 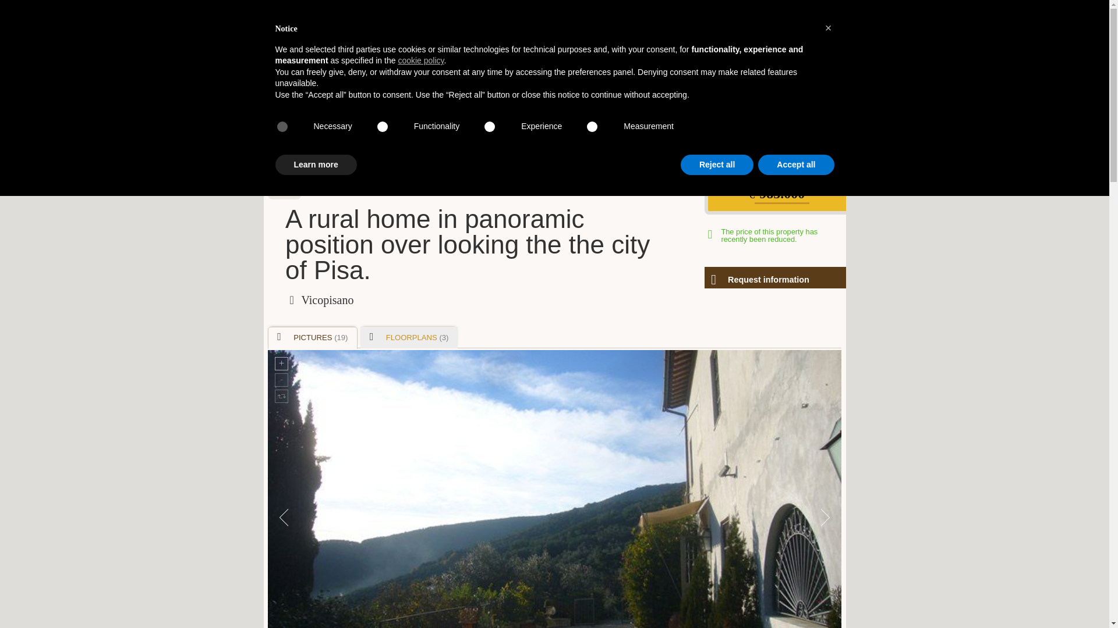 I want to click on Contact us, so click(x=437, y=136).